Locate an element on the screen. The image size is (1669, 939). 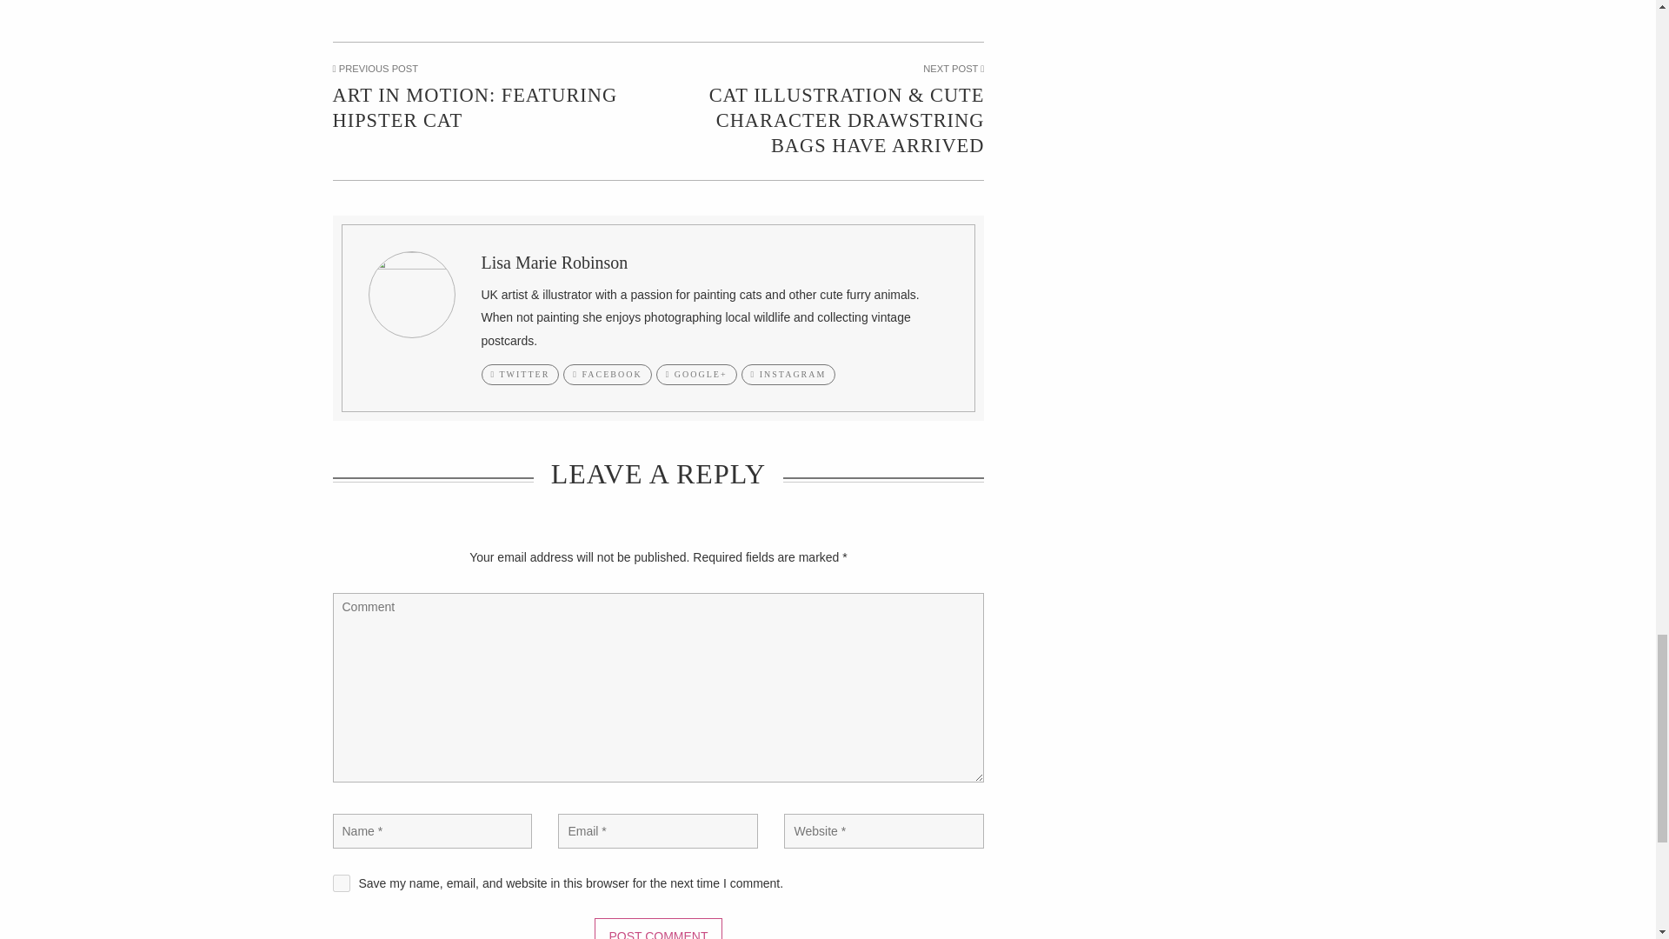
Post Comment is located at coordinates (657, 929).